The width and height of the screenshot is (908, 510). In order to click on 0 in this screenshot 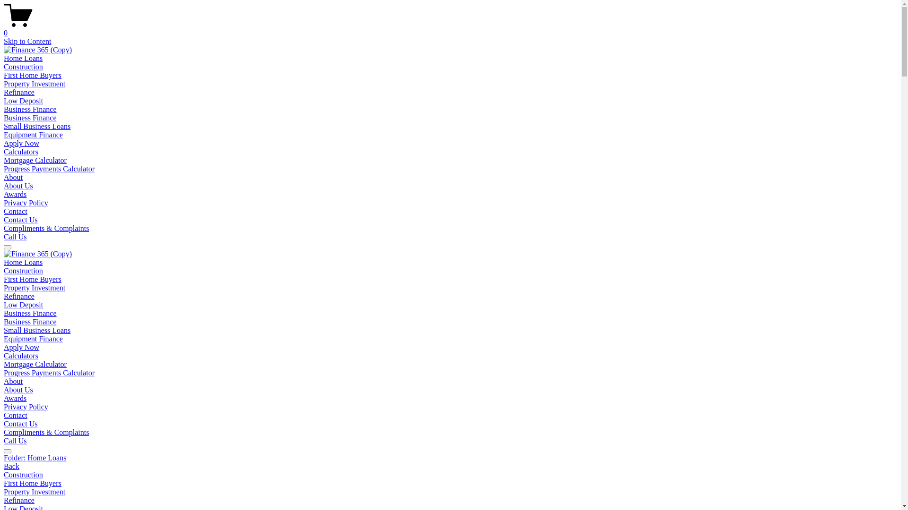, I will do `click(450, 29)`.